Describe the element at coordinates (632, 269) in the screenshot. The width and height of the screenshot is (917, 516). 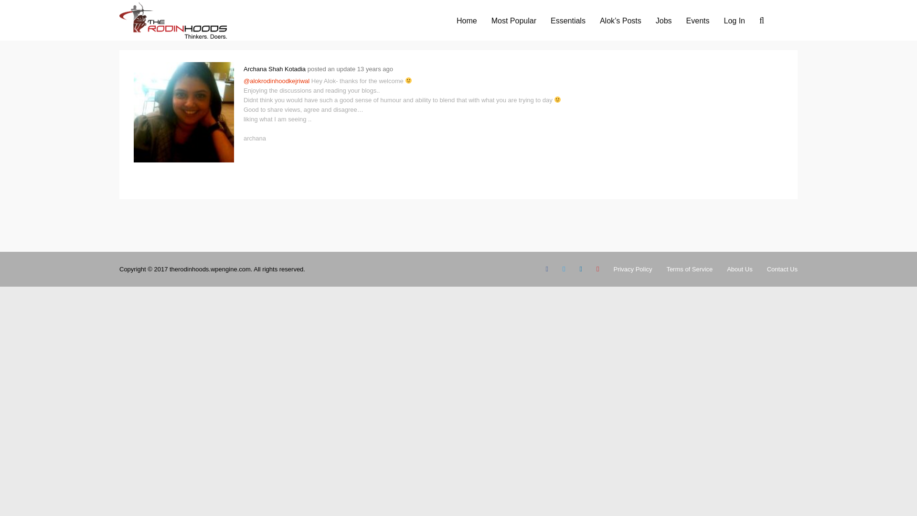
I see `Privacy Policy` at that location.